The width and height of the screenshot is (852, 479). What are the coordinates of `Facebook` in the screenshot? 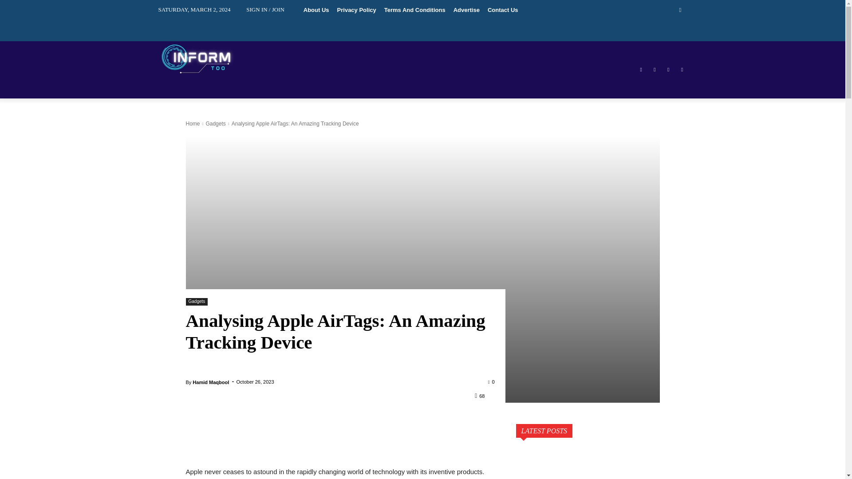 It's located at (641, 69).